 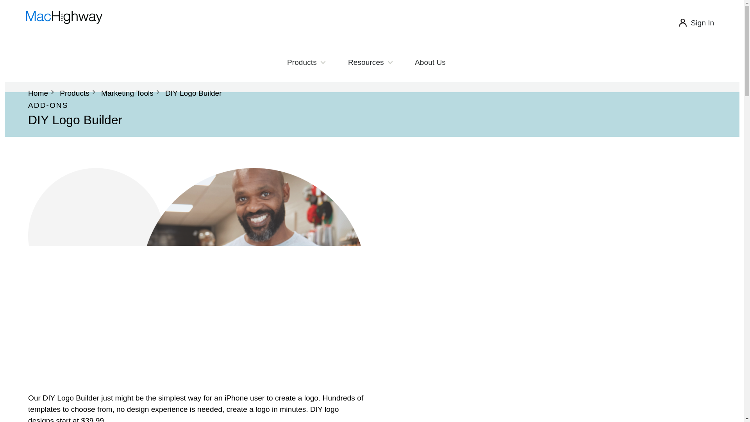 I want to click on Resources, so click(x=370, y=62).